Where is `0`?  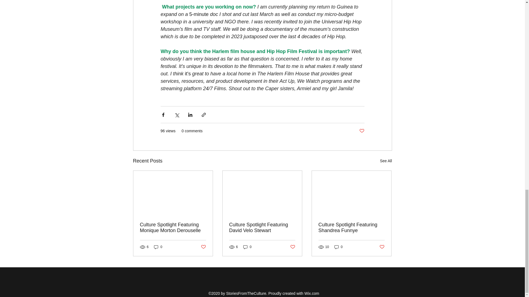
0 is located at coordinates (158, 247).